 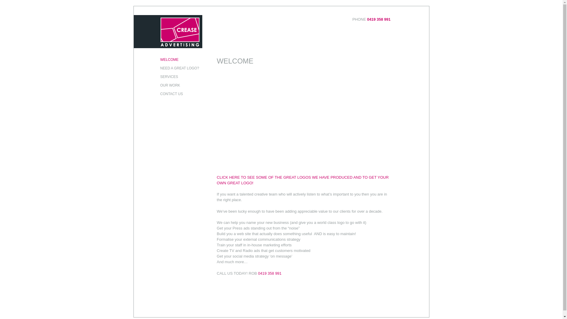 What do you see at coordinates (180, 60) in the screenshot?
I see `WELCOME` at bounding box center [180, 60].